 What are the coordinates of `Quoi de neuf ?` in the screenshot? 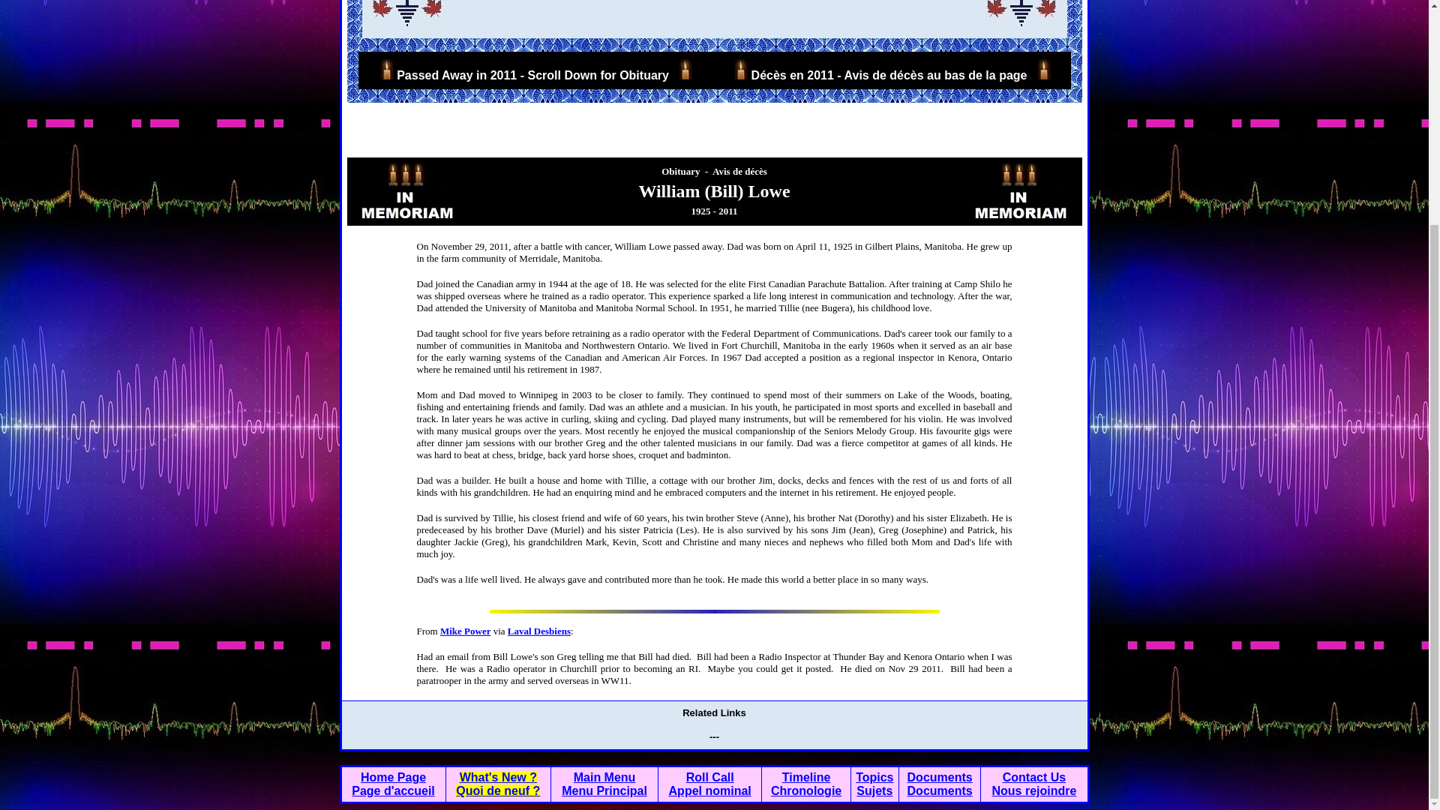 It's located at (498, 790).